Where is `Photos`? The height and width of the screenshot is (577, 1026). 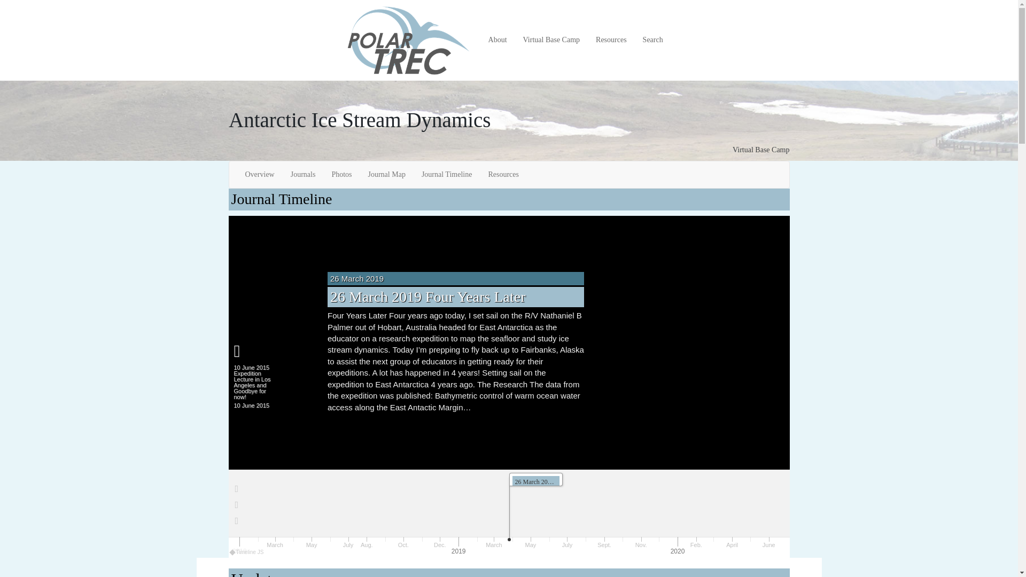
Photos is located at coordinates (341, 175).